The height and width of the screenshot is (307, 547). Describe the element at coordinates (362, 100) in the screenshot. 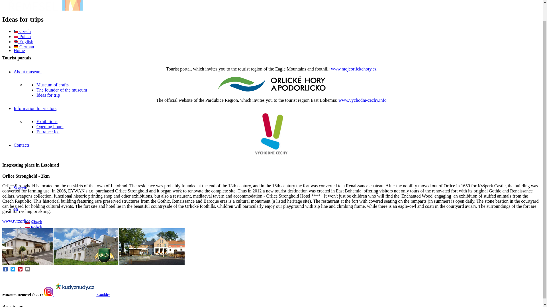

I see `www.vychodni-cechy.info` at that location.